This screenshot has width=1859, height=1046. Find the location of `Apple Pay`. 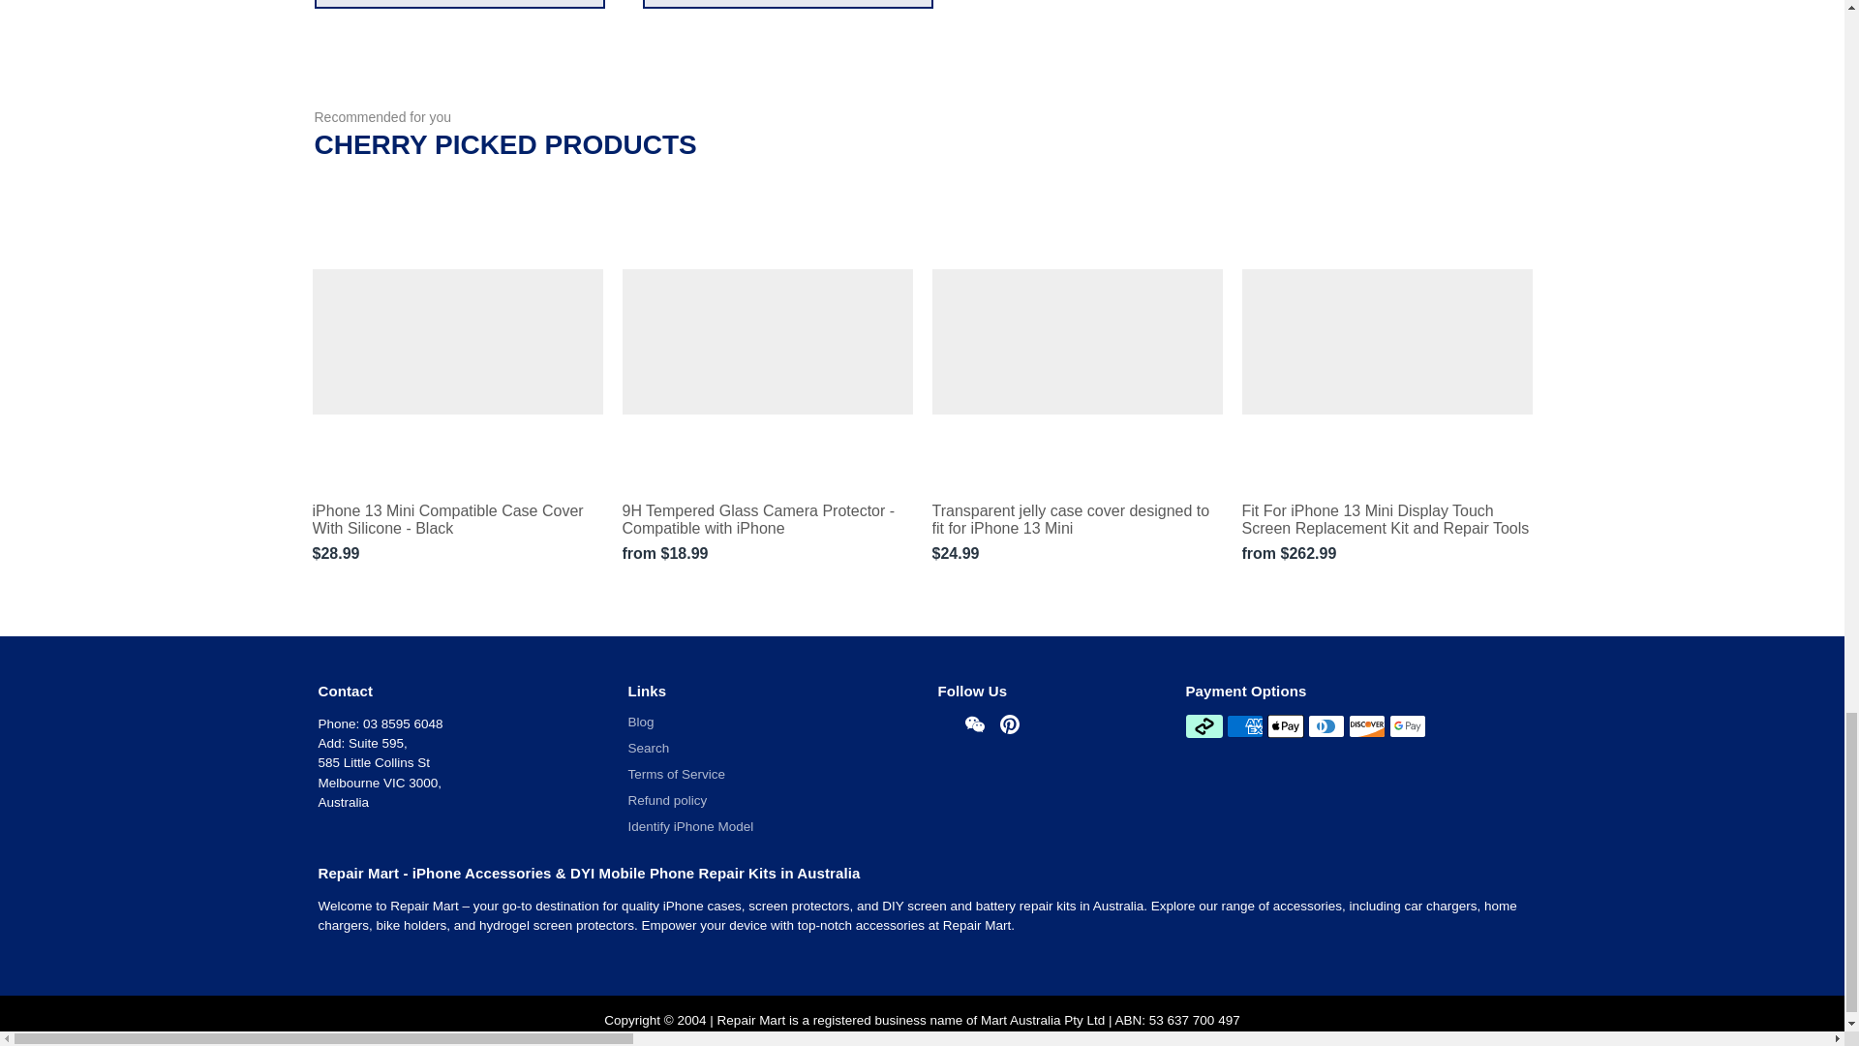

Apple Pay is located at coordinates (1286, 726).